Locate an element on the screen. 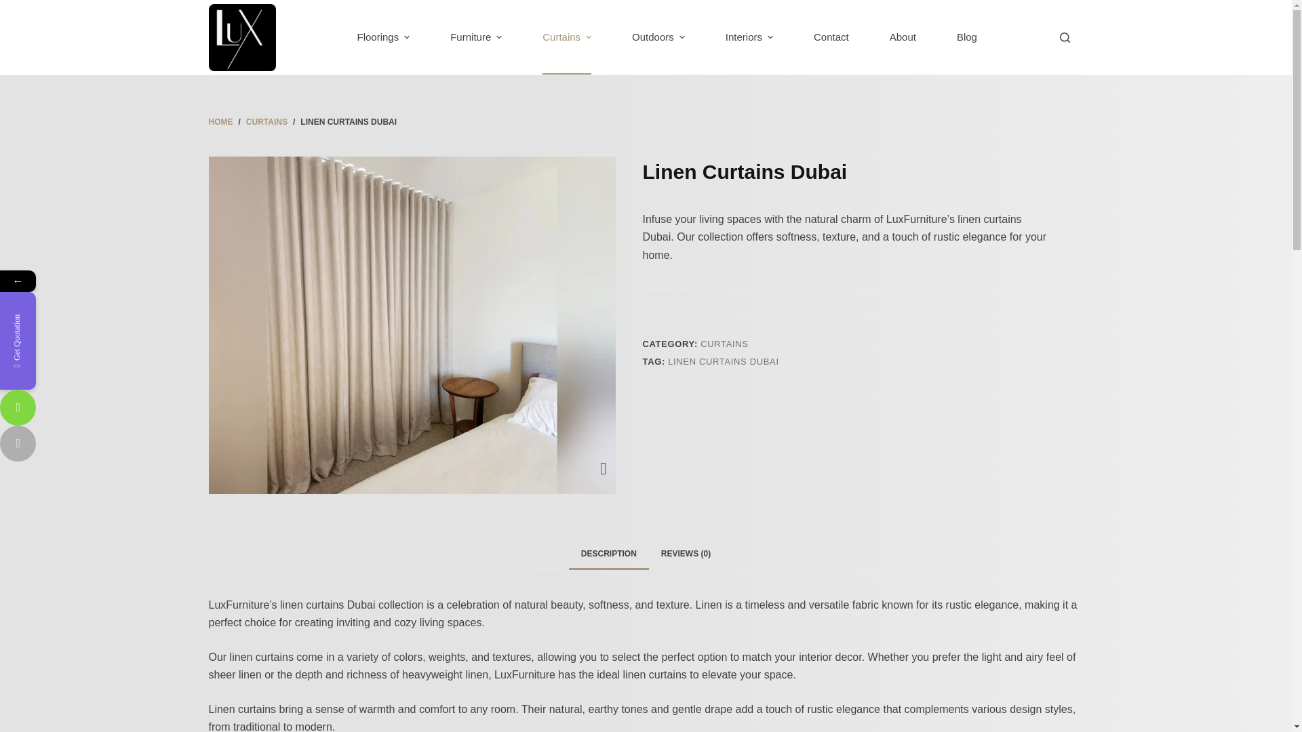 This screenshot has width=1302, height=732. Phone is located at coordinates (83, 443).